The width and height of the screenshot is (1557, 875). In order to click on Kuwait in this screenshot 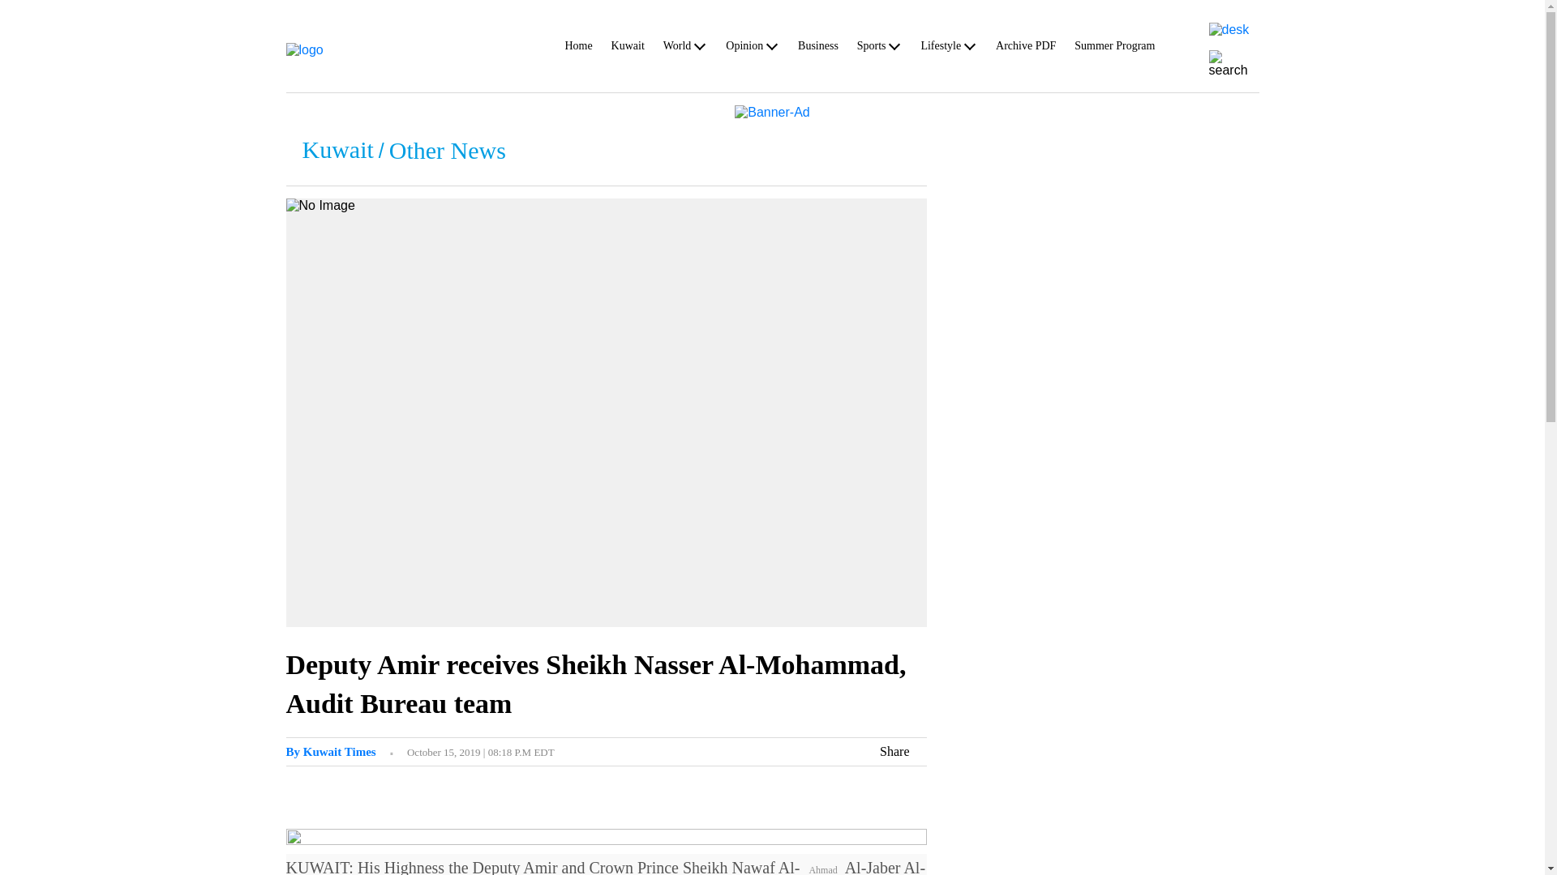, I will do `click(628, 49)`.